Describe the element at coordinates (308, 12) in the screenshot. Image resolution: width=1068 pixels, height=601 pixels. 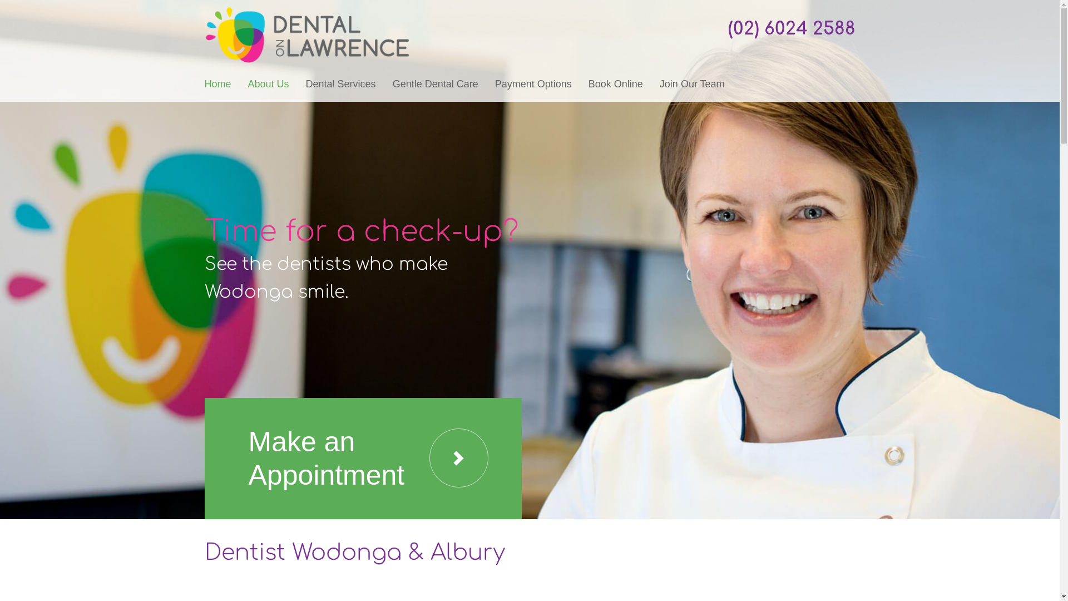
I see `Home` at that location.